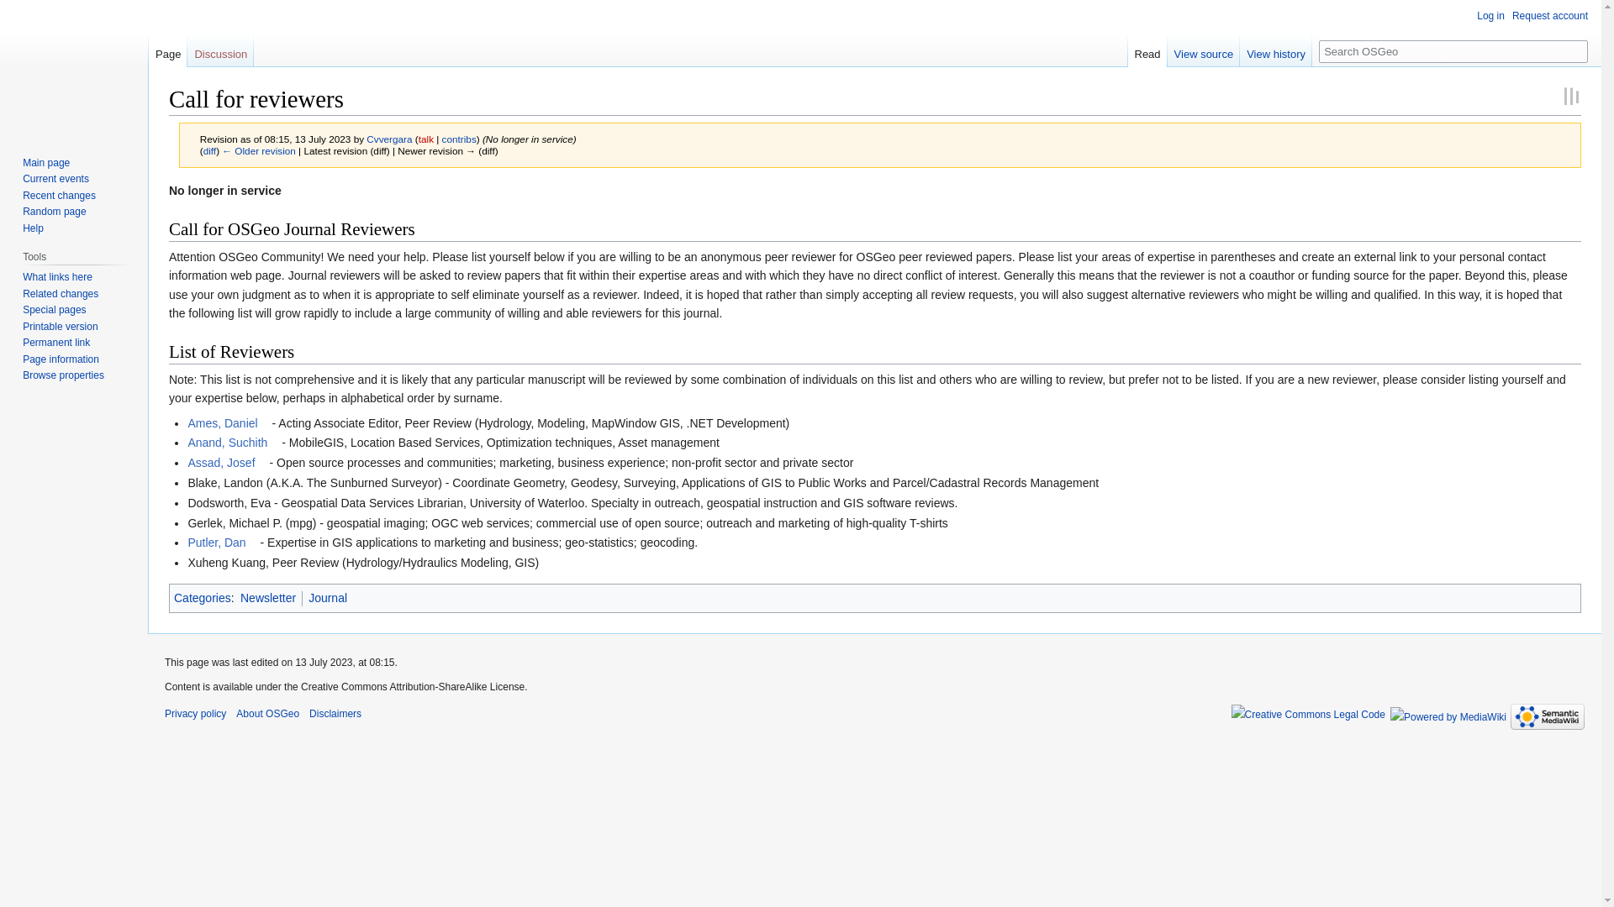 The image size is (1614, 907). What do you see at coordinates (1275, 50) in the screenshot?
I see `View history` at bounding box center [1275, 50].